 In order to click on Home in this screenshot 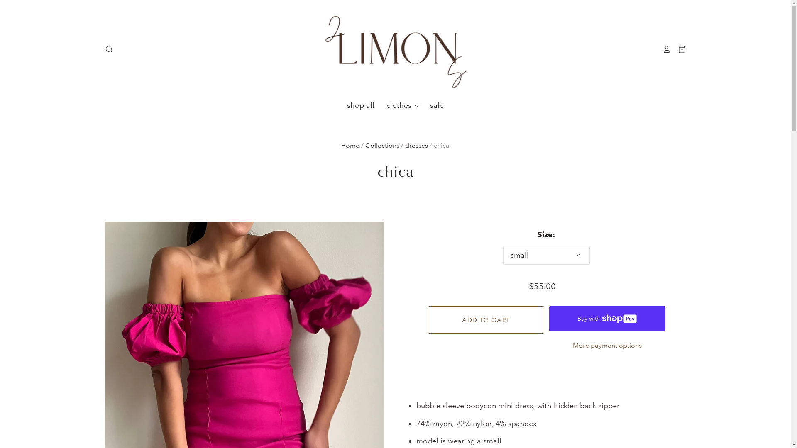, I will do `click(350, 145)`.